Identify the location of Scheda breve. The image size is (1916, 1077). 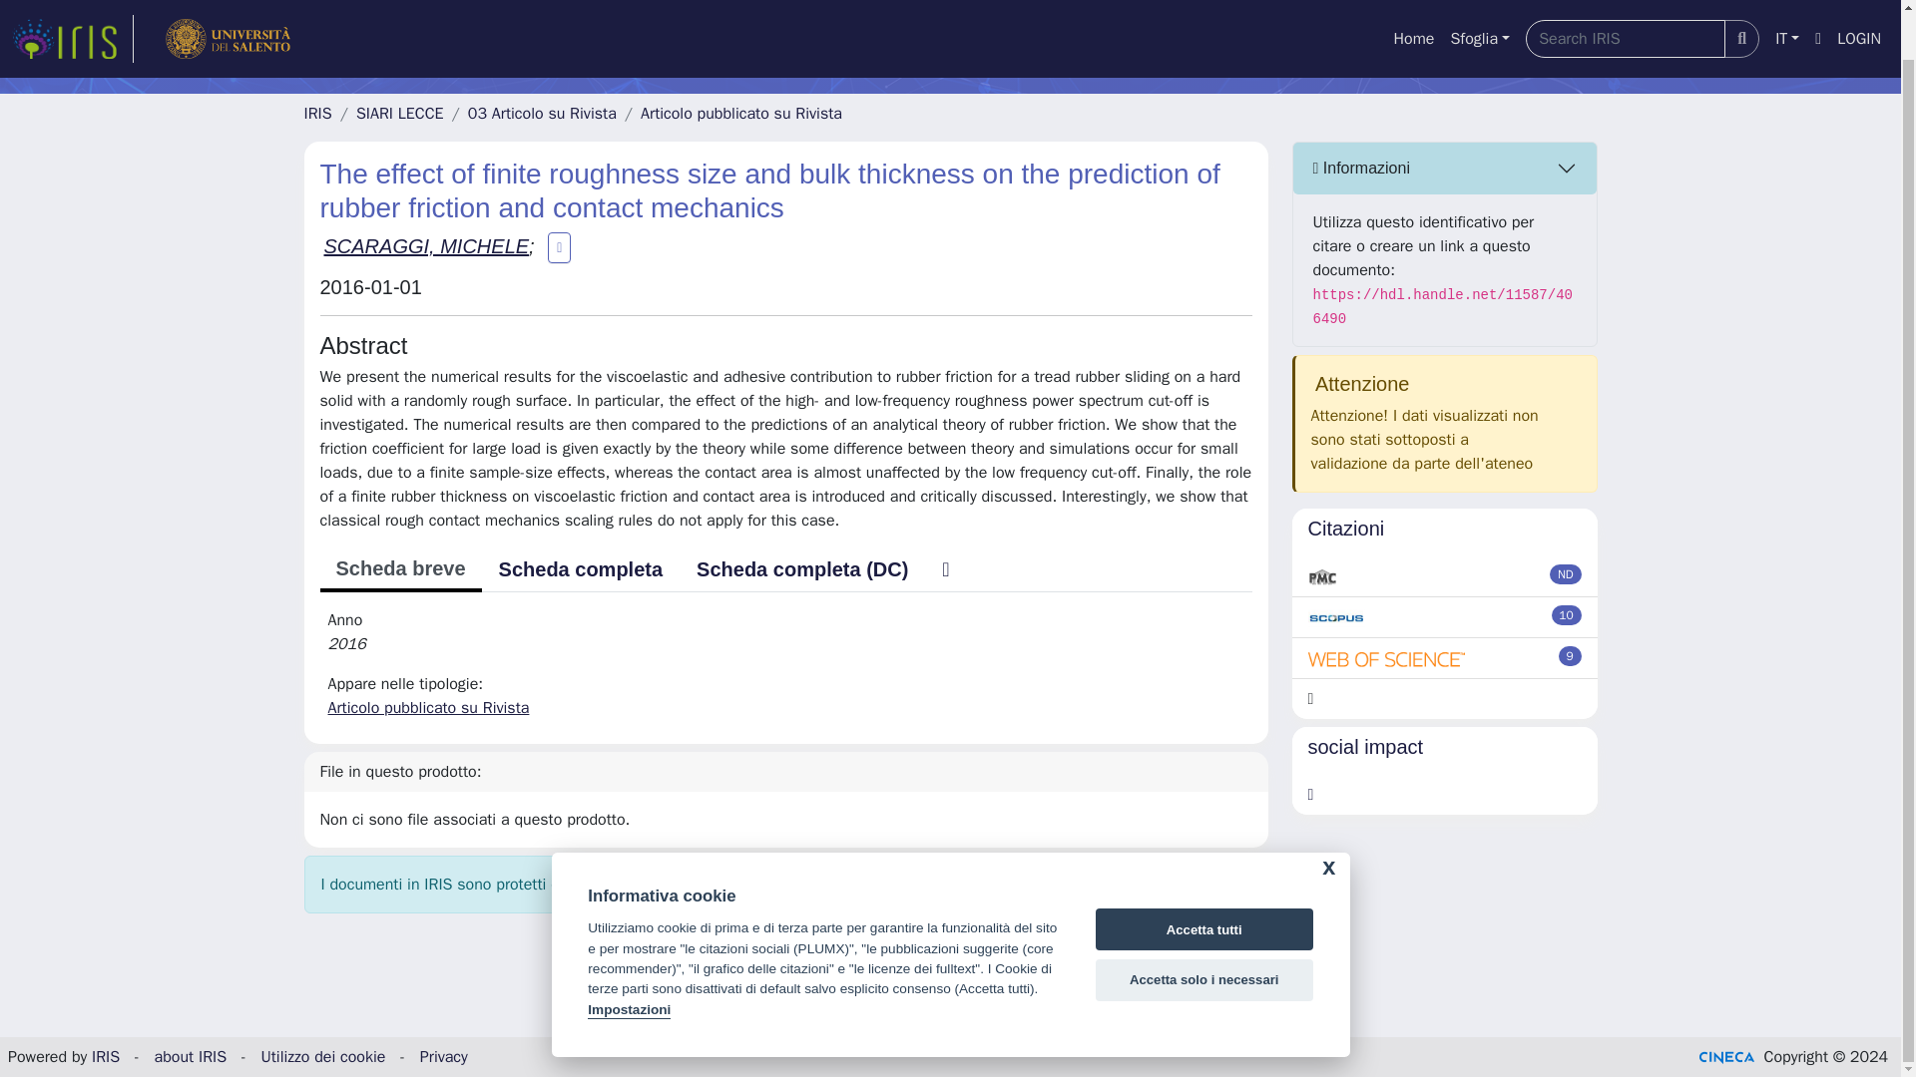
(399, 570).